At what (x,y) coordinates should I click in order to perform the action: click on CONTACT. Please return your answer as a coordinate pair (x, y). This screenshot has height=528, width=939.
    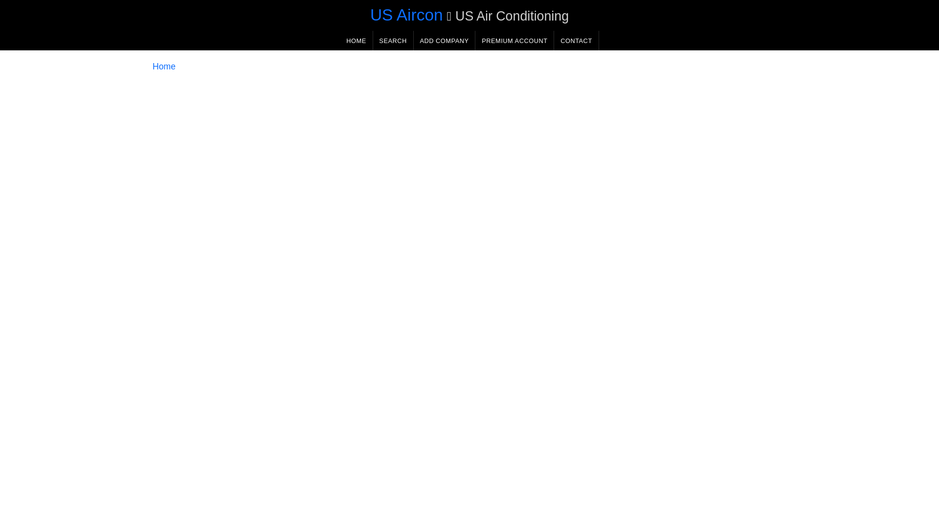
    Looking at the image, I should click on (576, 40).